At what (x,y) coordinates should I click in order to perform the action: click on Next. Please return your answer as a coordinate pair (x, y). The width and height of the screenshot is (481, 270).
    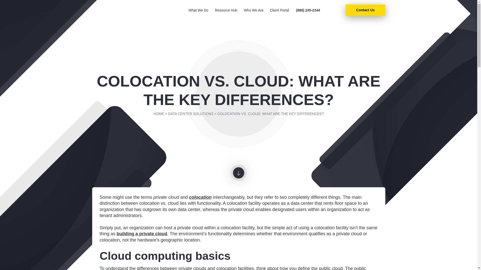
    Looking at the image, I should click on (238, 172).